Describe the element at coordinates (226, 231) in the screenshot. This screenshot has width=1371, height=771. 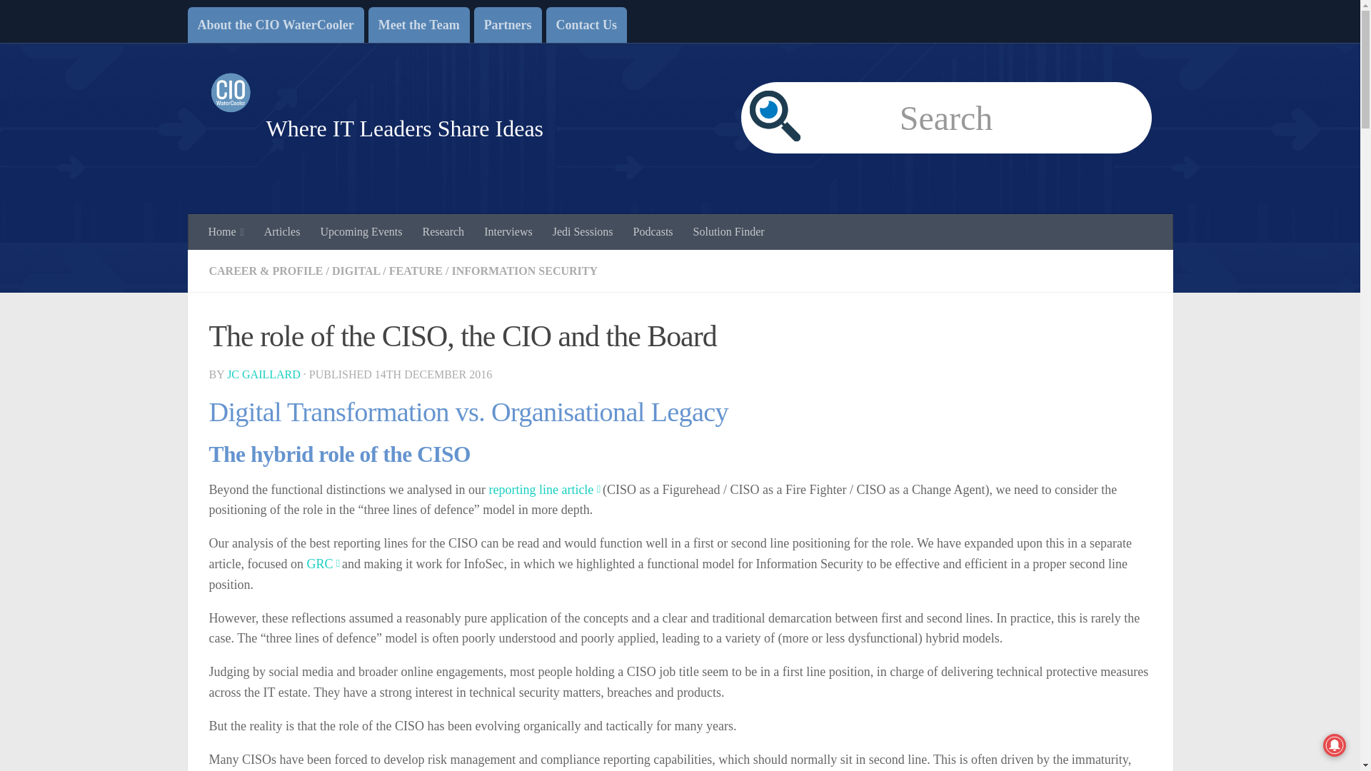
I see `Home` at that location.